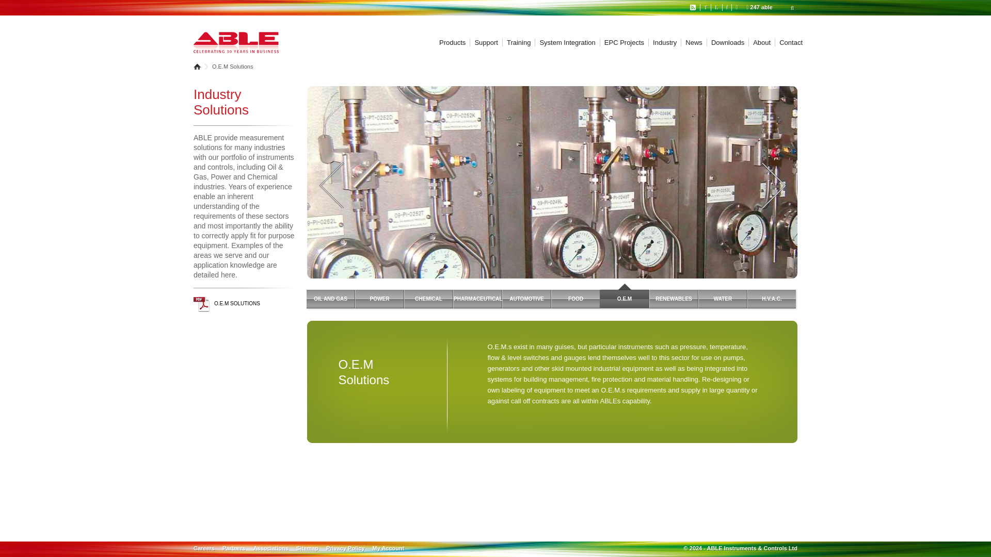 The image size is (991, 557). Describe the element at coordinates (452, 42) in the screenshot. I see `Products` at that location.